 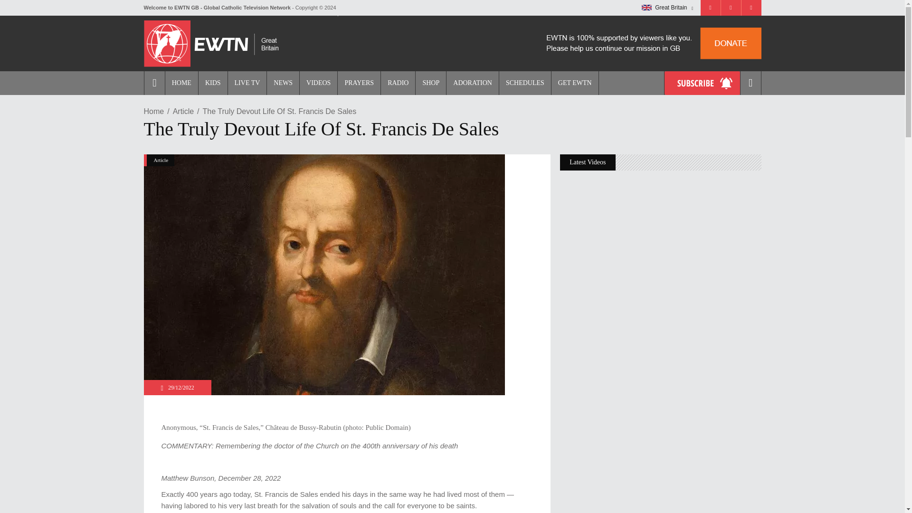 What do you see at coordinates (667, 8) in the screenshot?
I see `  Great Britain` at bounding box center [667, 8].